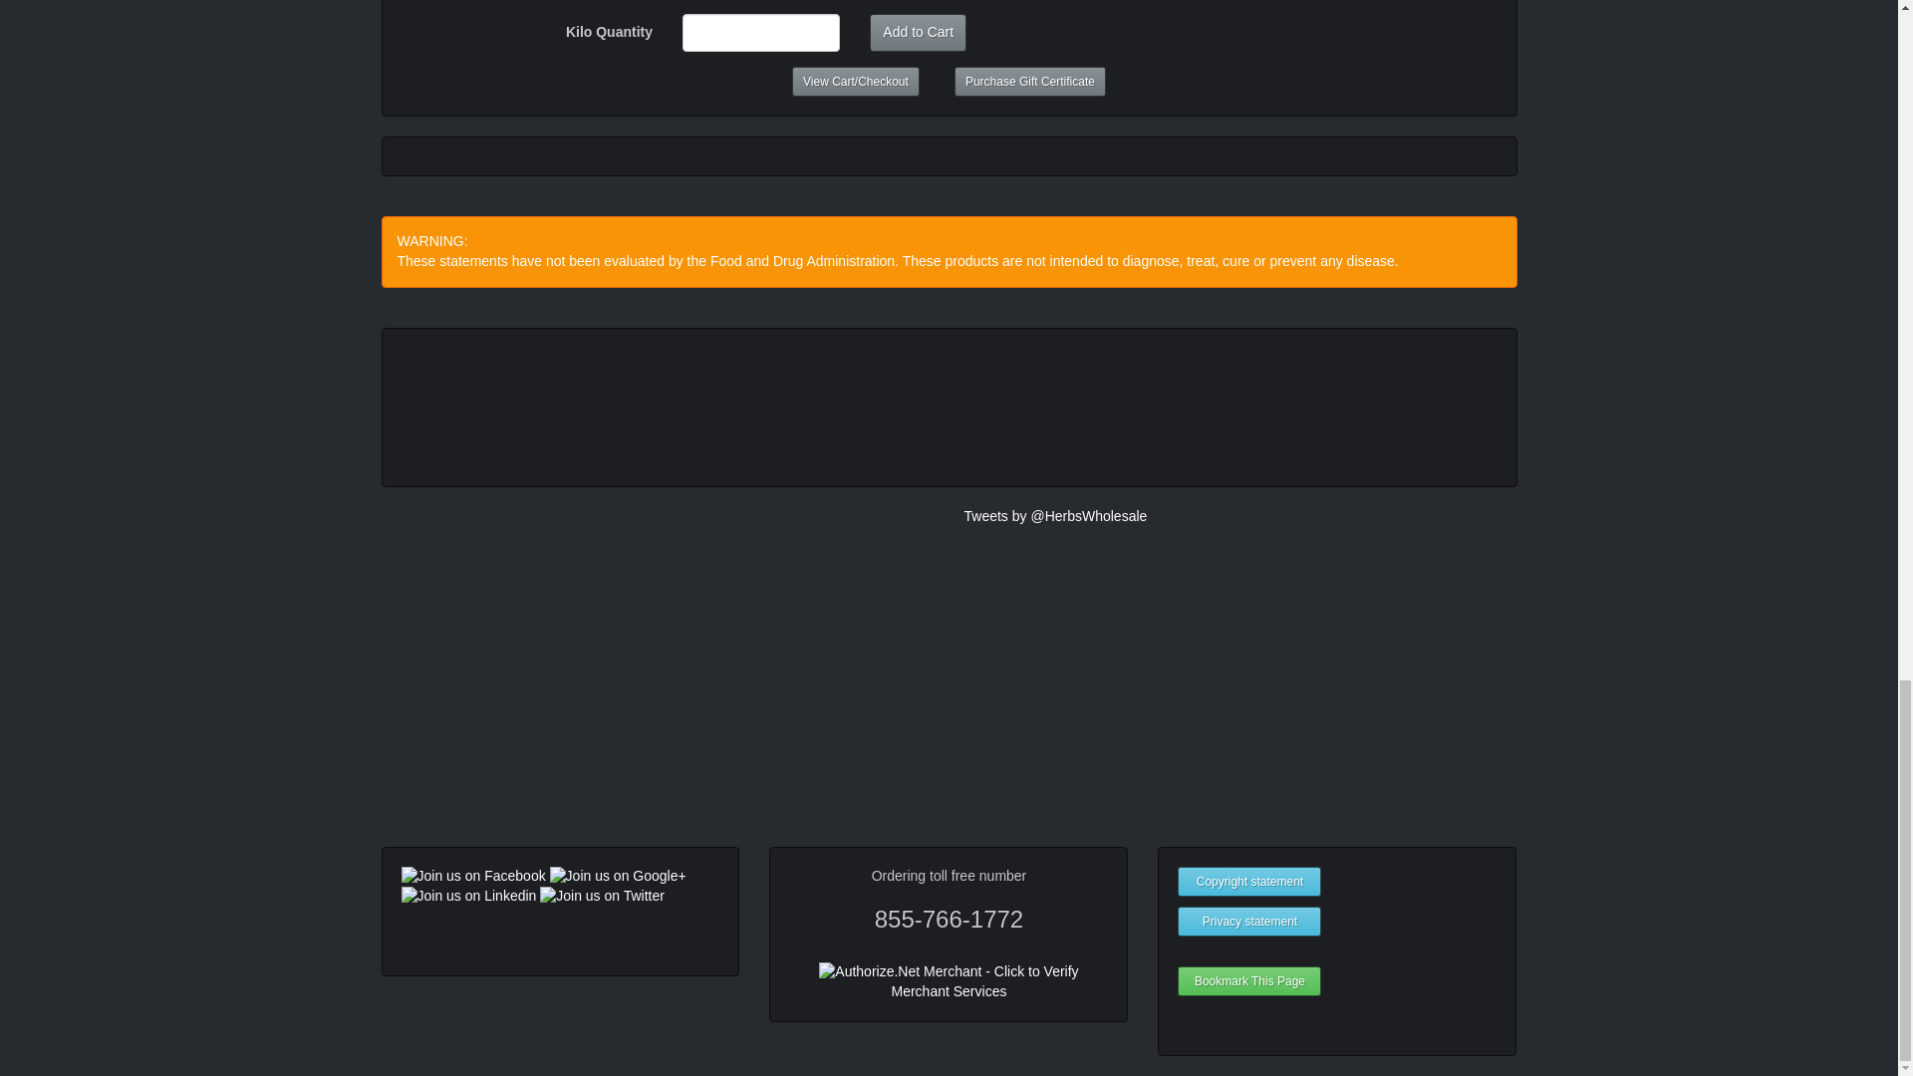  Describe the element at coordinates (1030, 82) in the screenshot. I see `Purchase Gift Certificate` at that location.